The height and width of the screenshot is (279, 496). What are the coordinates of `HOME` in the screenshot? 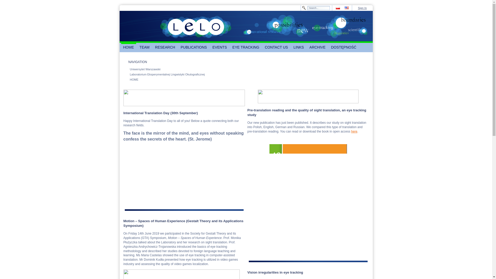 It's located at (128, 48).